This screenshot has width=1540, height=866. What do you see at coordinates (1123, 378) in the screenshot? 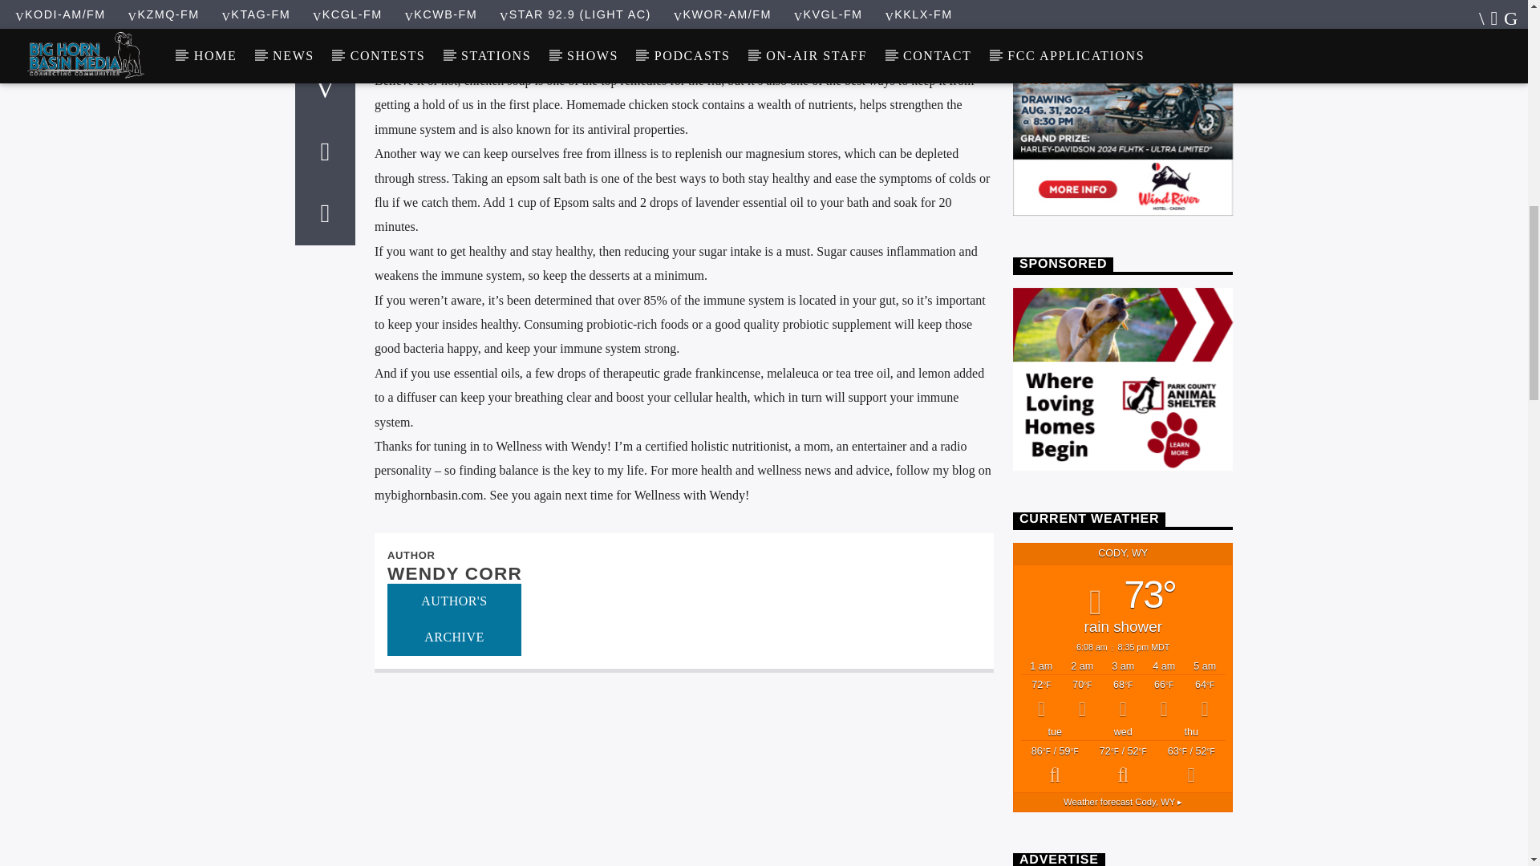
I see `Advertise` at bounding box center [1123, 378].